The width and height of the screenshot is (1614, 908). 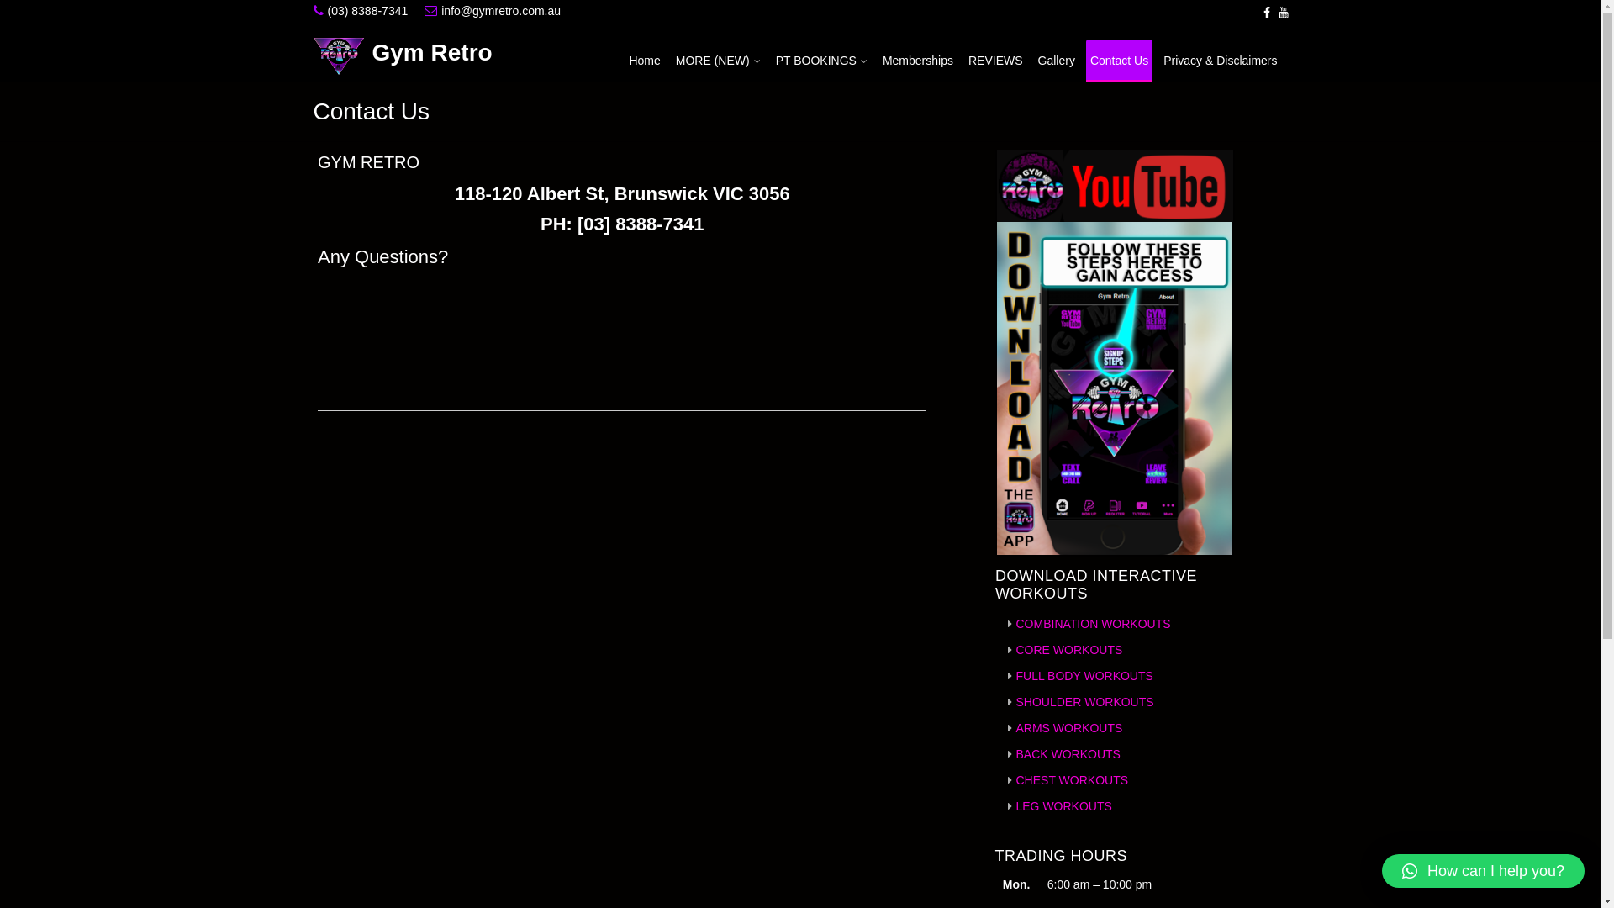 I want to click on SHOULDER WORKOUTS, so click(x=1084, y=702).